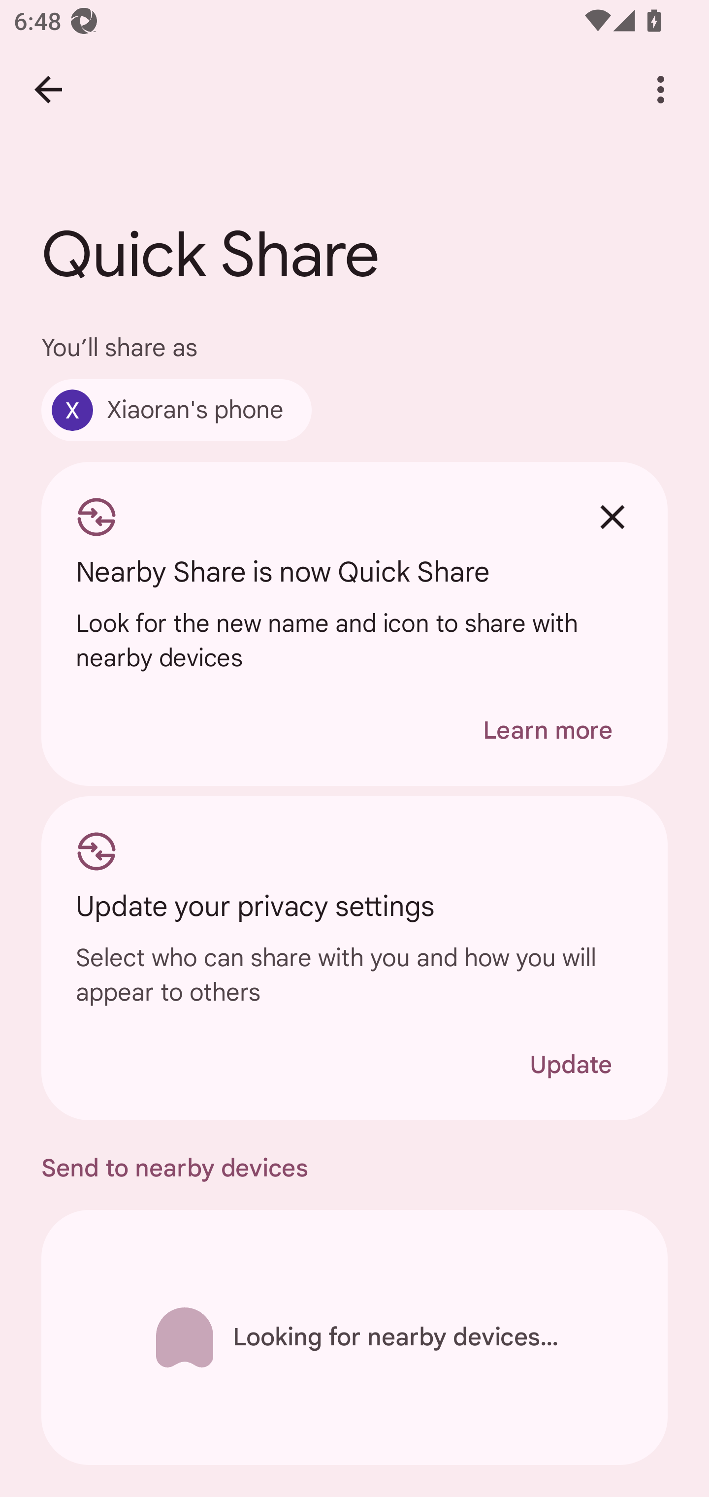  I want to click on Back, so click(48, 90).